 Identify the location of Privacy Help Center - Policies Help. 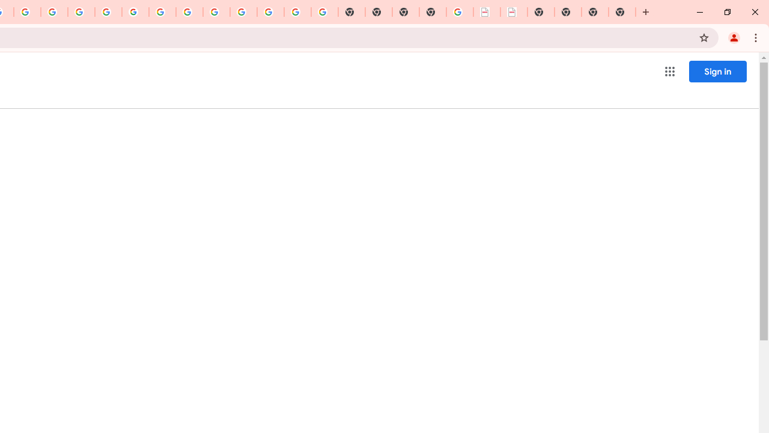
(81, 12).